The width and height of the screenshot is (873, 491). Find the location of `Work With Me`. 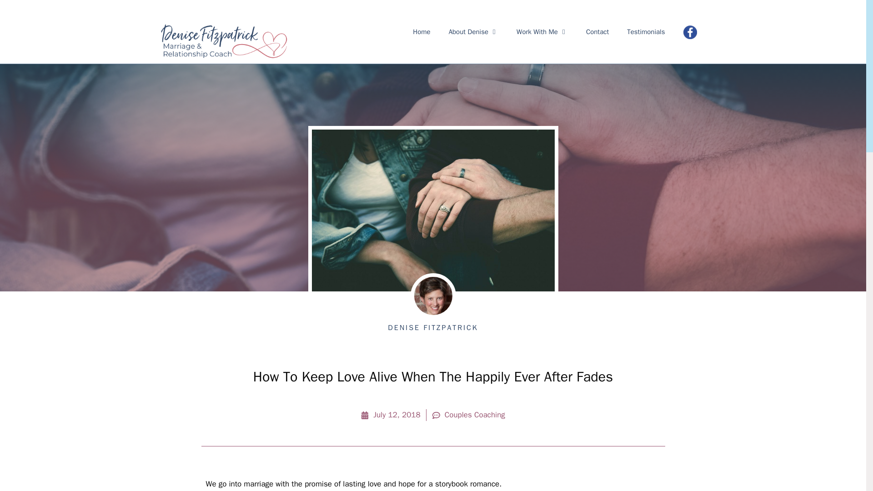

Work With Me is located at coordinates (542, 32).